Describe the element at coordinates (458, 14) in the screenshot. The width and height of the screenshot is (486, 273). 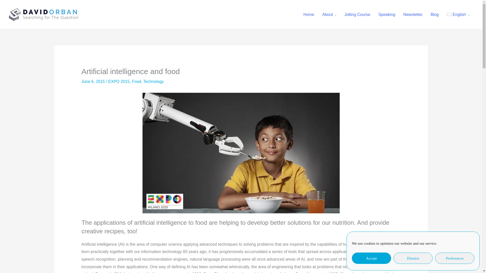
I see `English` at that location.